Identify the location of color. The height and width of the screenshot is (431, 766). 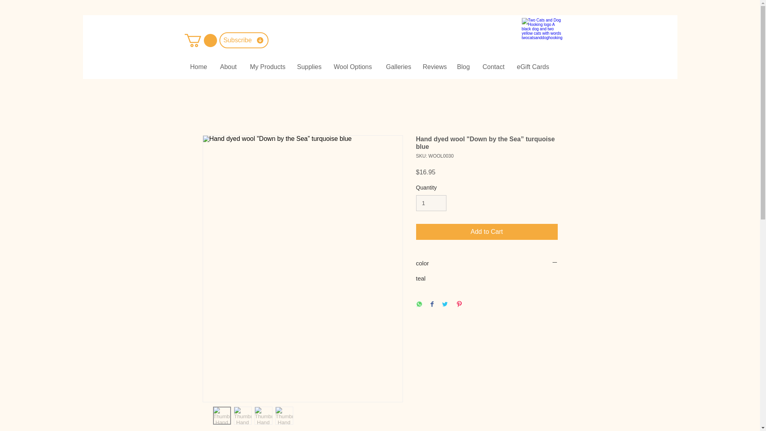
(487, 263).